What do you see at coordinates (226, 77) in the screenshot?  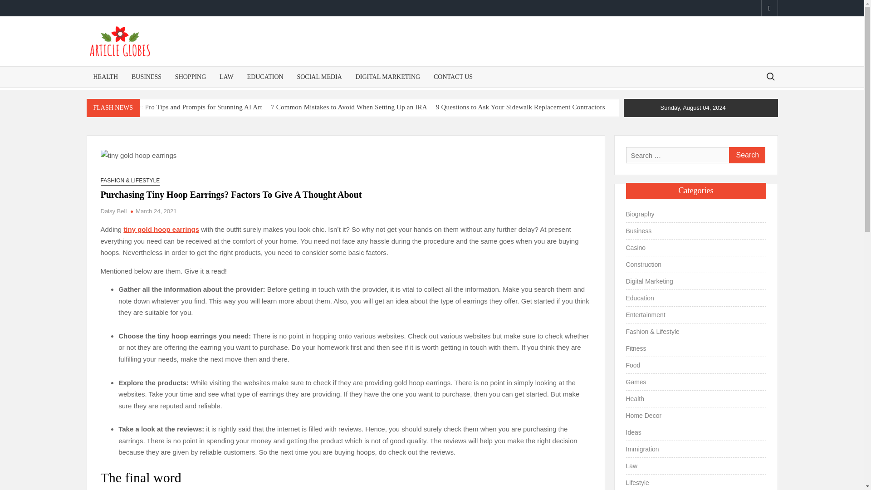 I see `LAW` at bounding box center [226, 77].